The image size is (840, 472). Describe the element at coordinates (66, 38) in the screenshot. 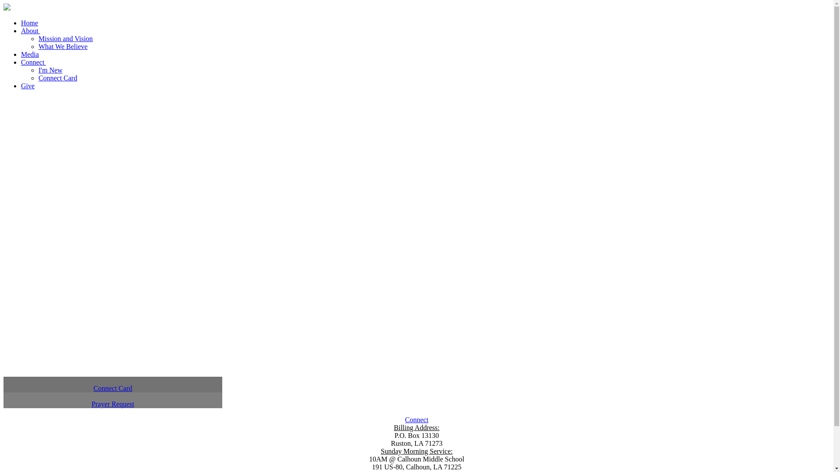

I see `Mission and Vision` at that location.